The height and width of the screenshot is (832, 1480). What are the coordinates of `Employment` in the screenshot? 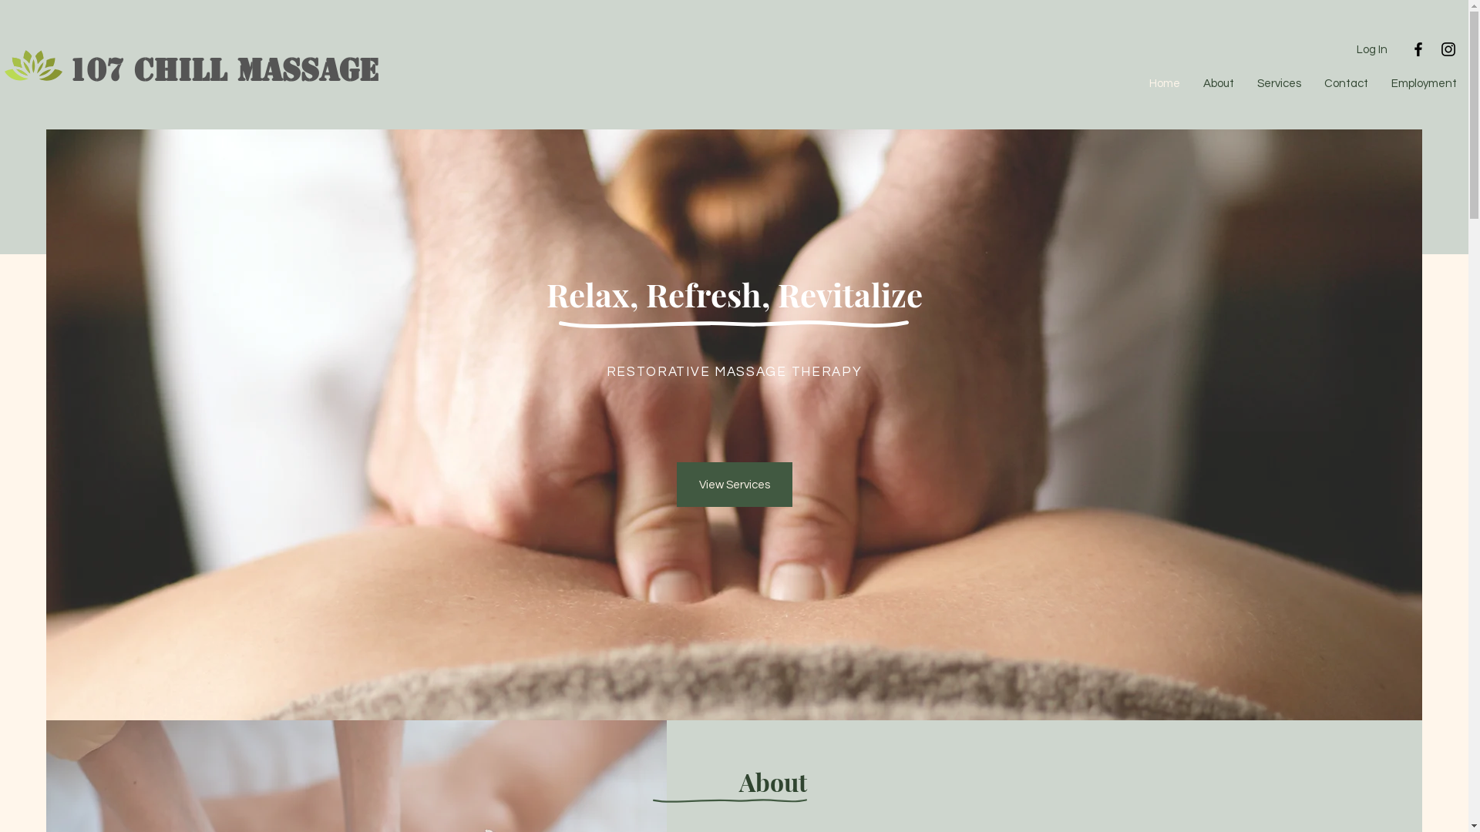 It's located at (1424, 84).